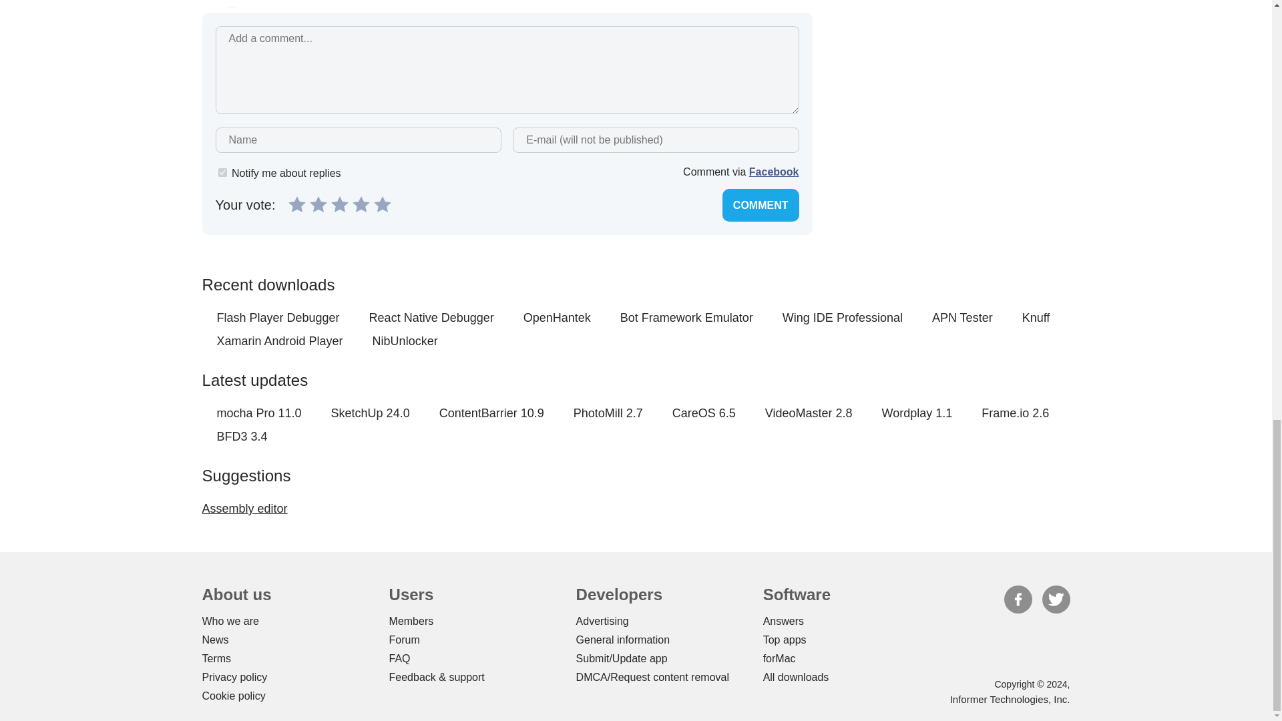 The height and width of the screenshot is (721, 1282). Describe the element at coordinates (431, 318) in the screenshot. I see `React Native Debugger` at that location.